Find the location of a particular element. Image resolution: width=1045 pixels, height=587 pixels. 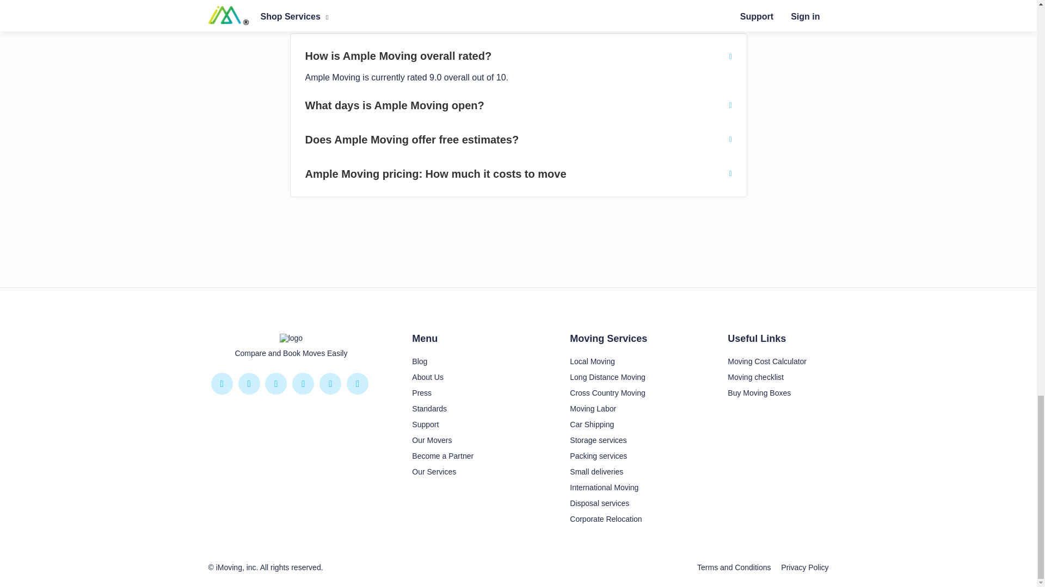

Press is located at coordinates (421, 392).